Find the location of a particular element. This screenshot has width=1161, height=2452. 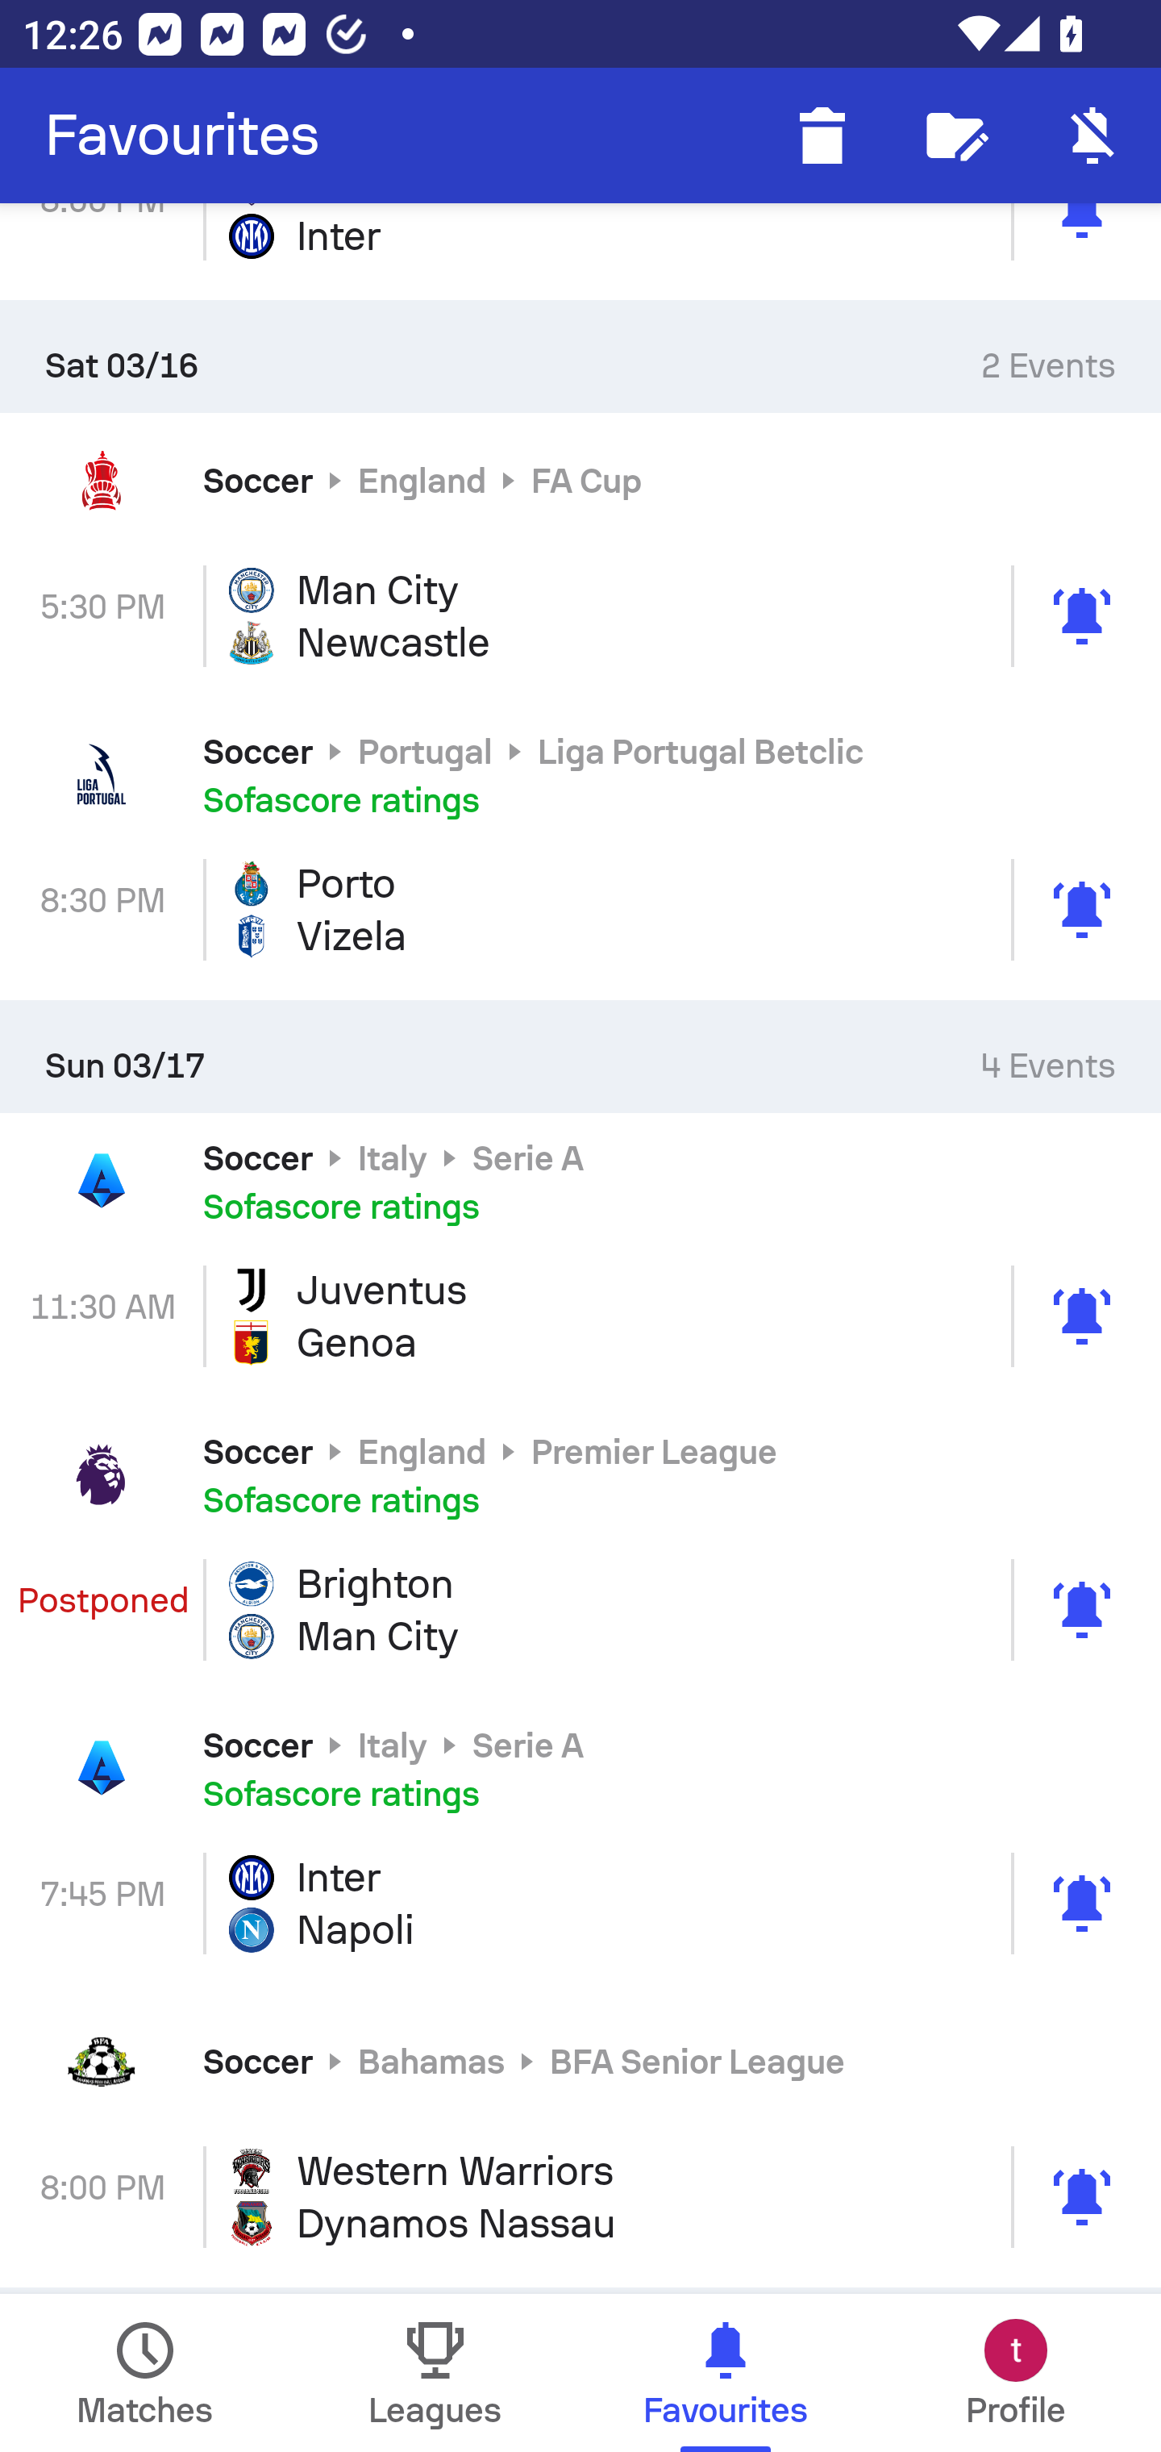

Leagues is located at coordinates (435, 2373).